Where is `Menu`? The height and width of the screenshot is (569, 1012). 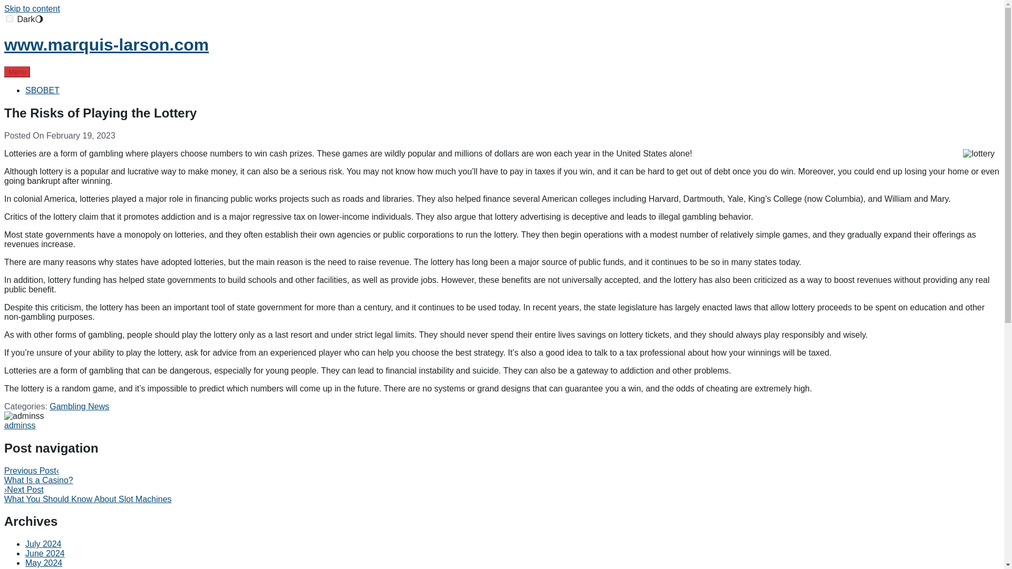
Menu is located at coordinates (17, 72).